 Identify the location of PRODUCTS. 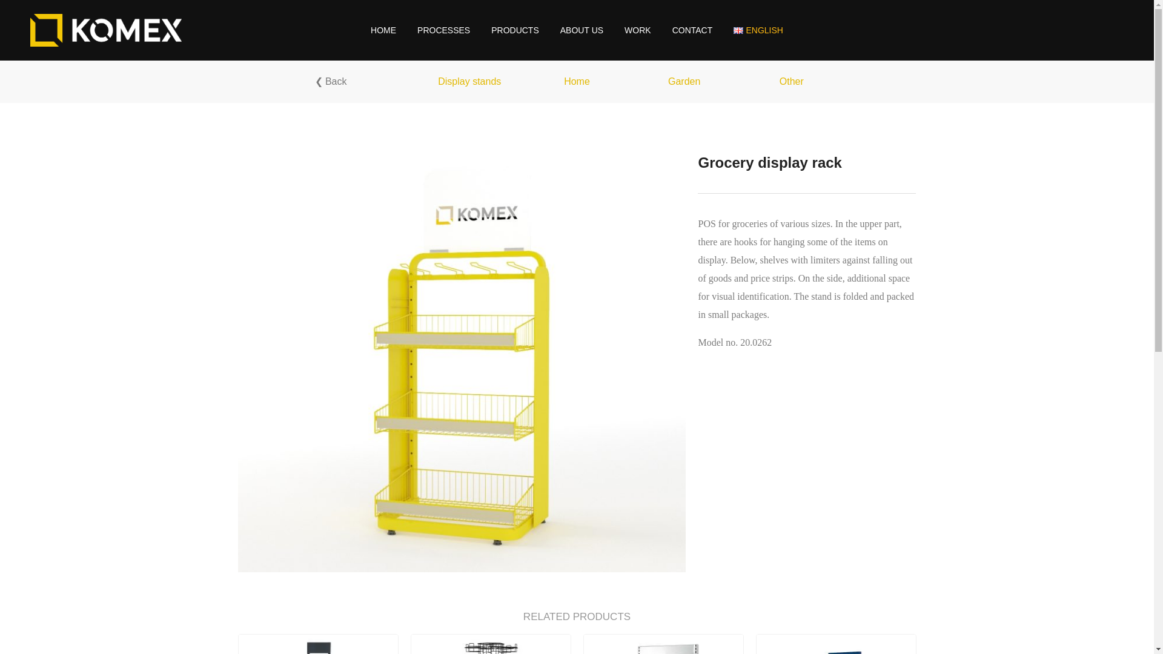
(515, 30).